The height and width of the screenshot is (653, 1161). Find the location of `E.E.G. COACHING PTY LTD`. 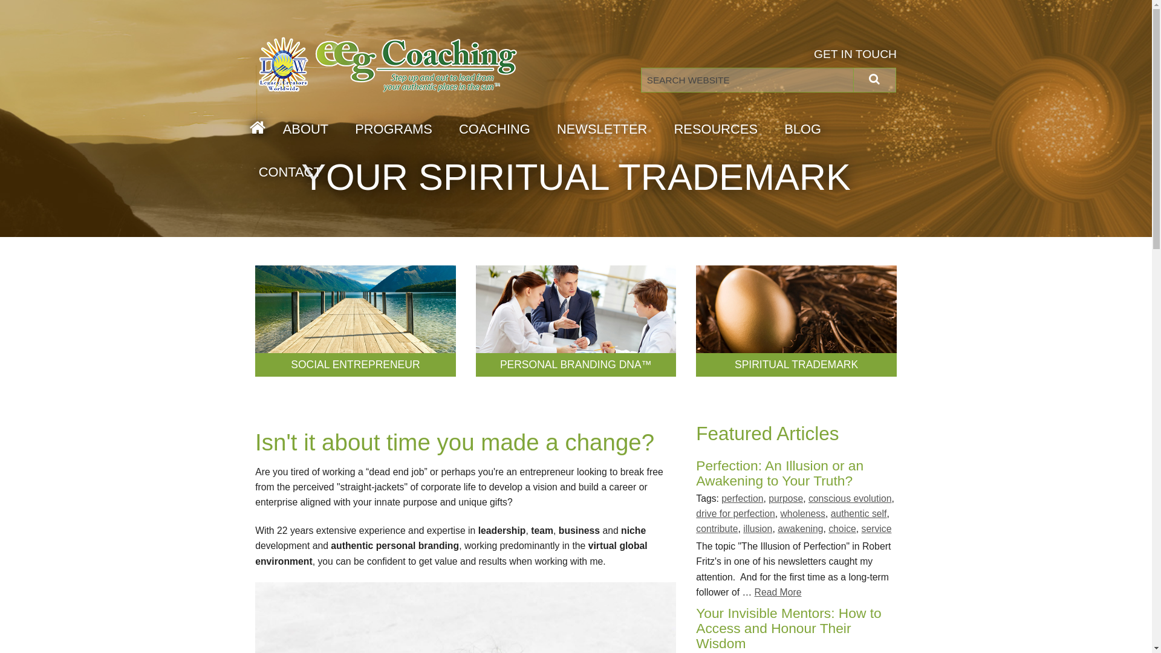

E.E.G. COACHING PTY LTD is located at coordinates (306, 158).